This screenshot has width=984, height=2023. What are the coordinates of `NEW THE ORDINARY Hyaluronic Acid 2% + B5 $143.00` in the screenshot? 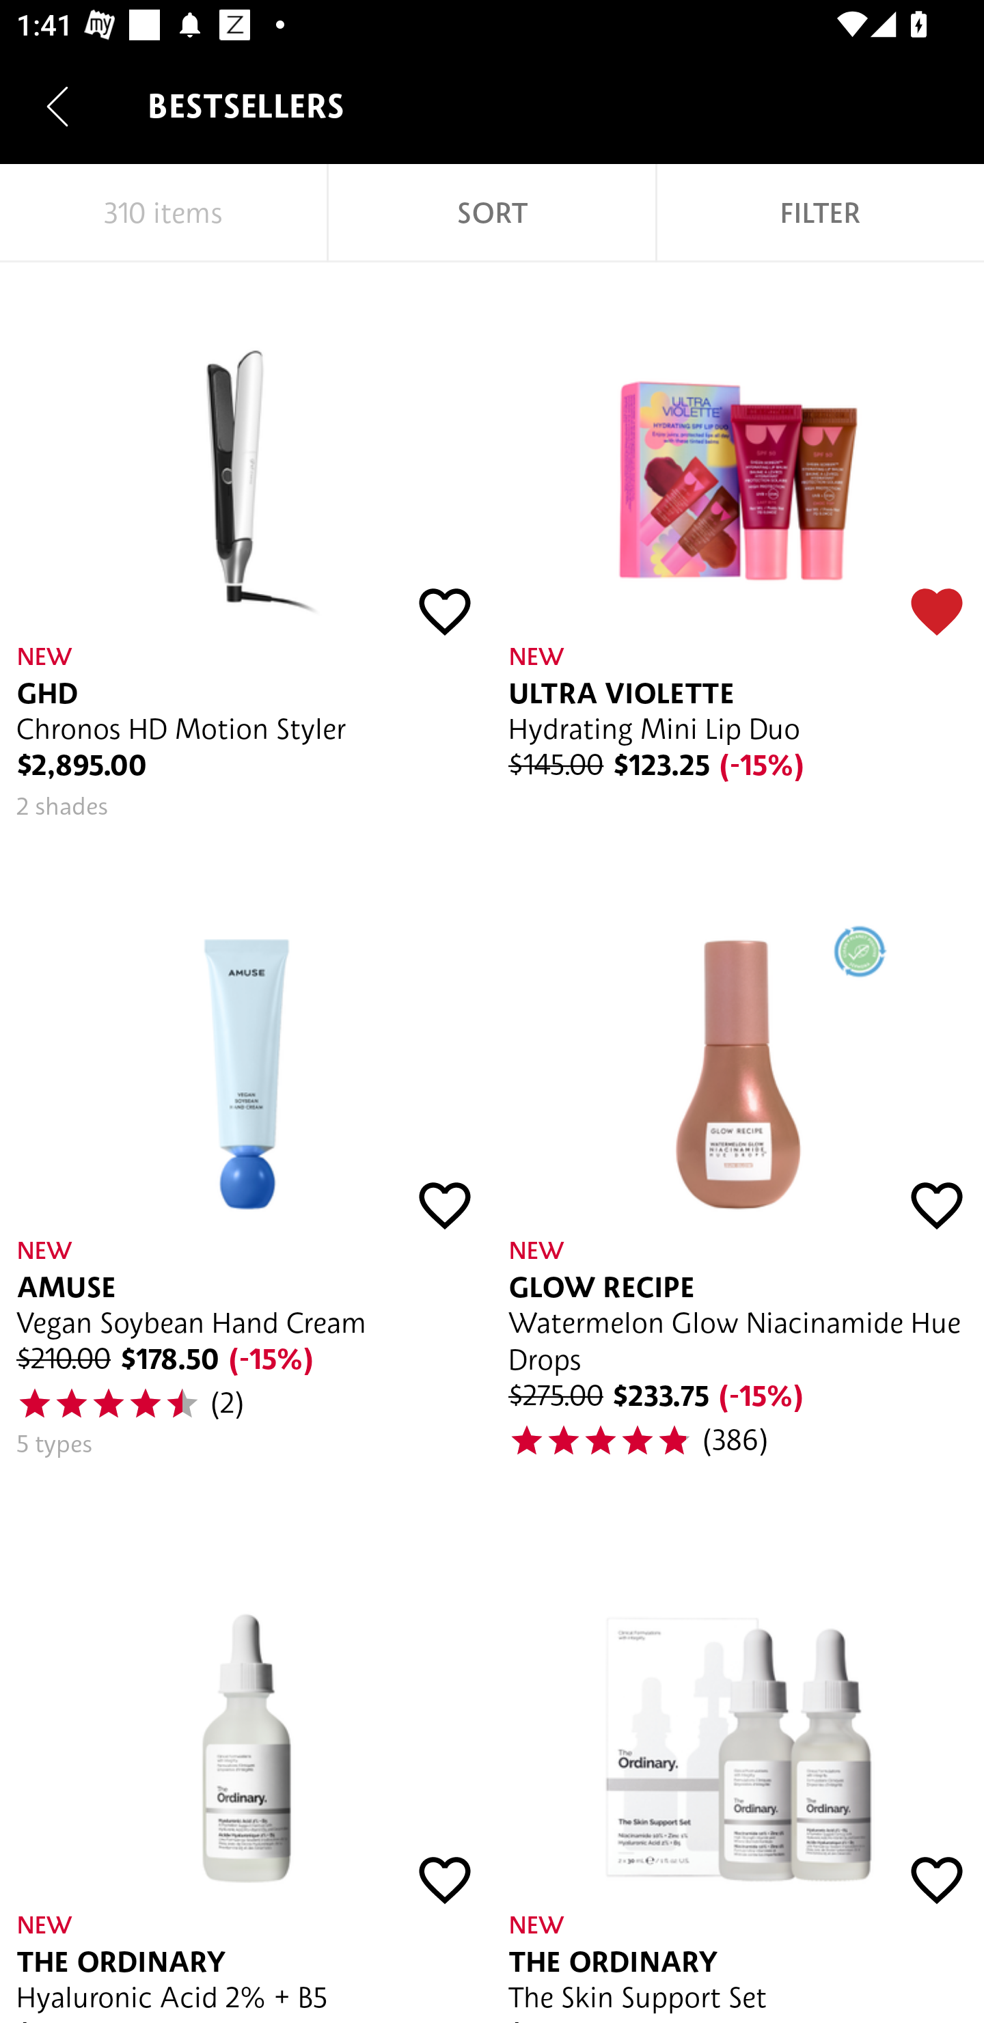 It's located at (246, 1768).